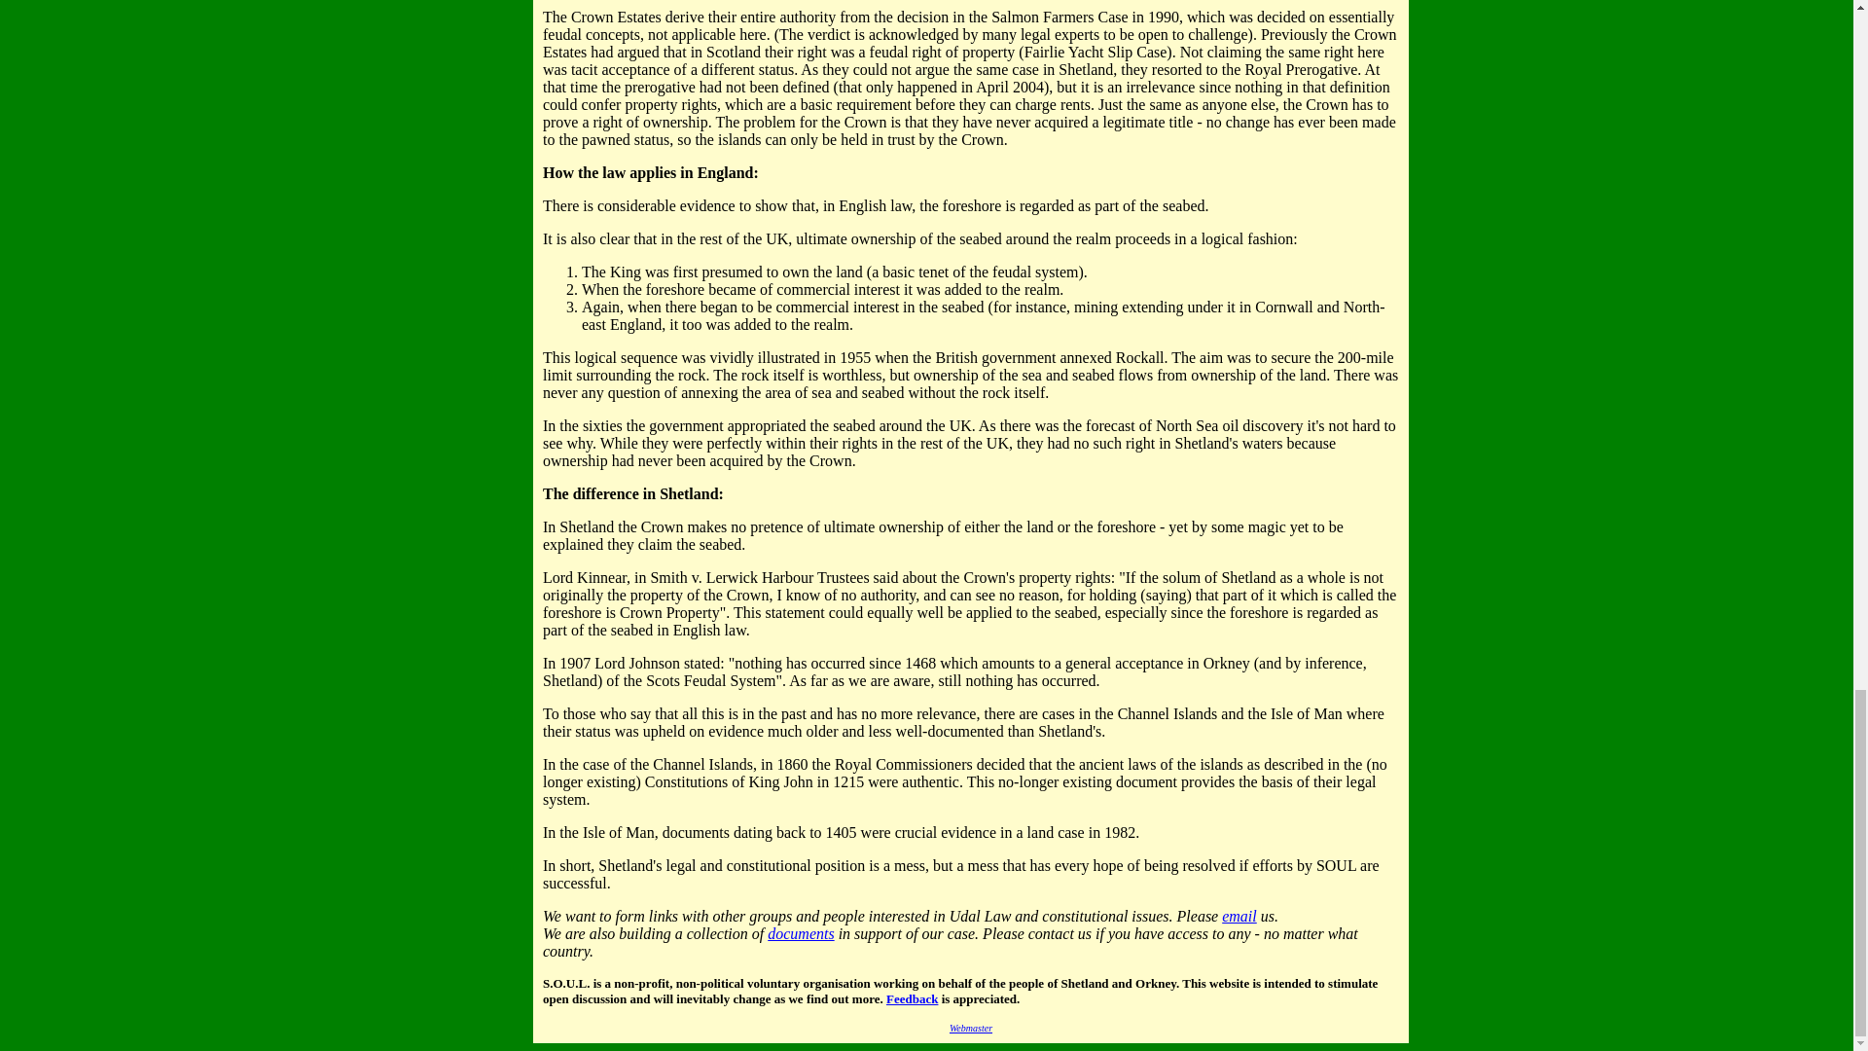 The height and width of the screenshot is (1051, 1868). Describe the element at coordinates (911, 998) in the screenshot. I see `Feedback` at that location.